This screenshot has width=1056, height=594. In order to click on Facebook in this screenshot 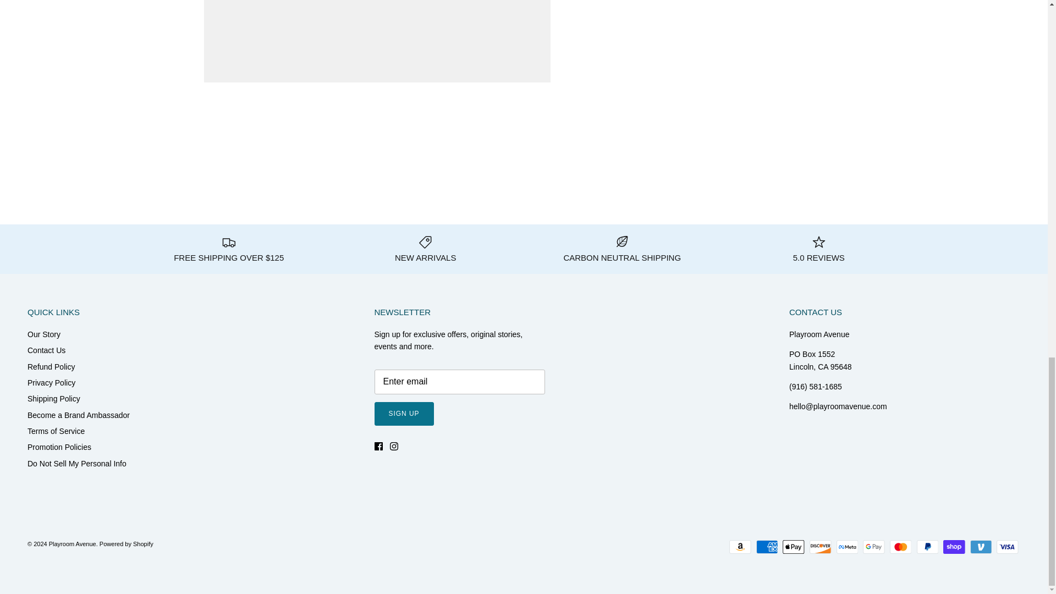, I will do `click(378, 446)`.